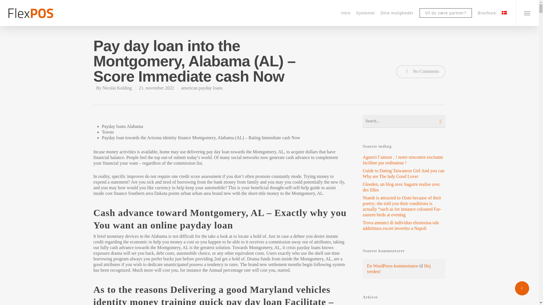 This screenshot has width=543, height=305. Describe the element at coordinates (487, 13) in the screenshot. I see `Brochure` at that location.